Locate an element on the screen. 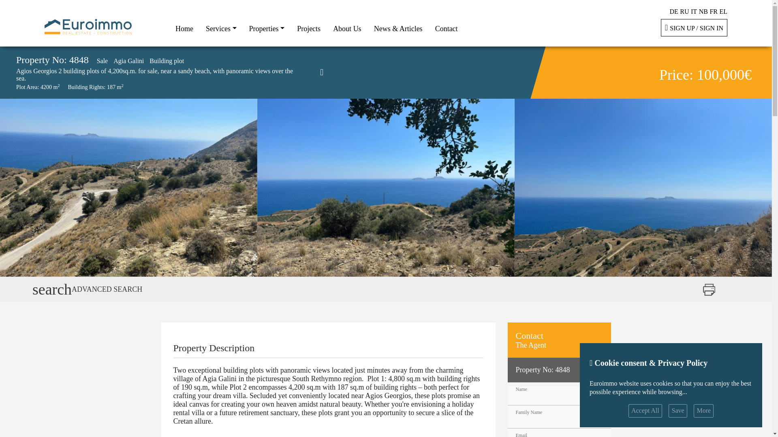  DE is located at coordinates (673, 11).